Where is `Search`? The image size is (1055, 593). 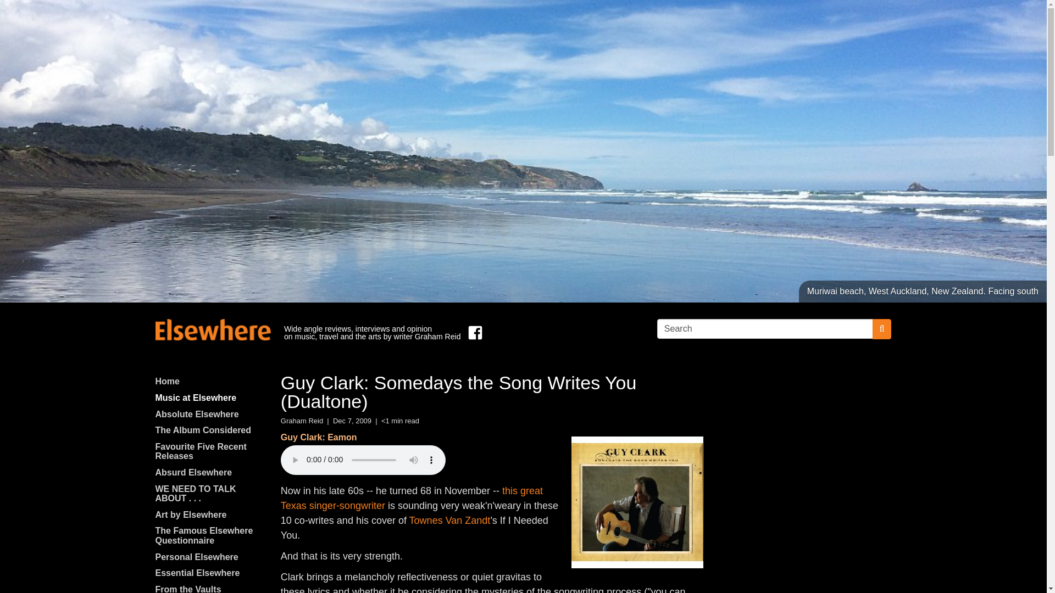
Search is located at coordinates (765, 328).